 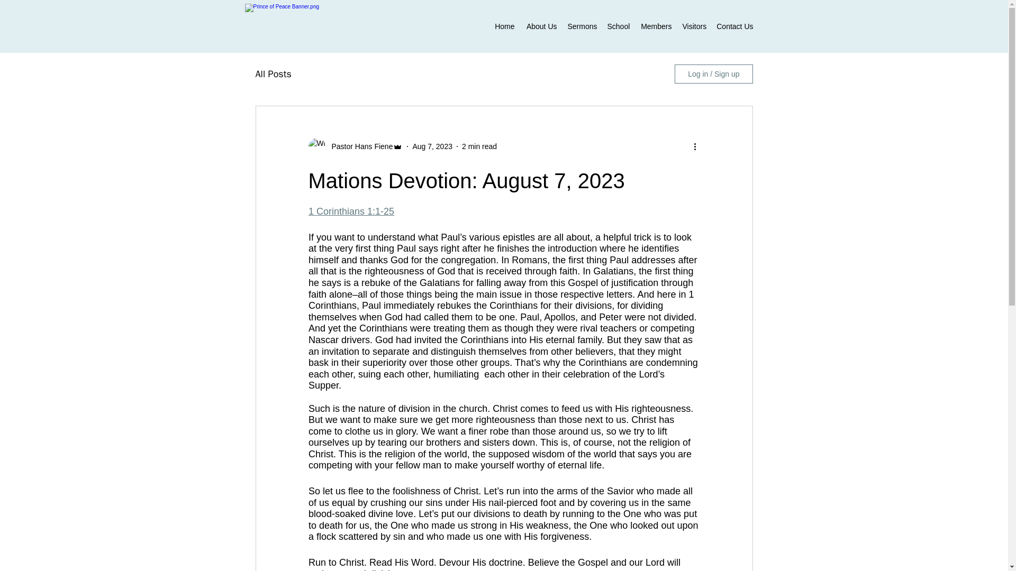 What do you see at coordinates (540, 26) in the screenshot?
I see `About Us` at bounding box center [540, 26].